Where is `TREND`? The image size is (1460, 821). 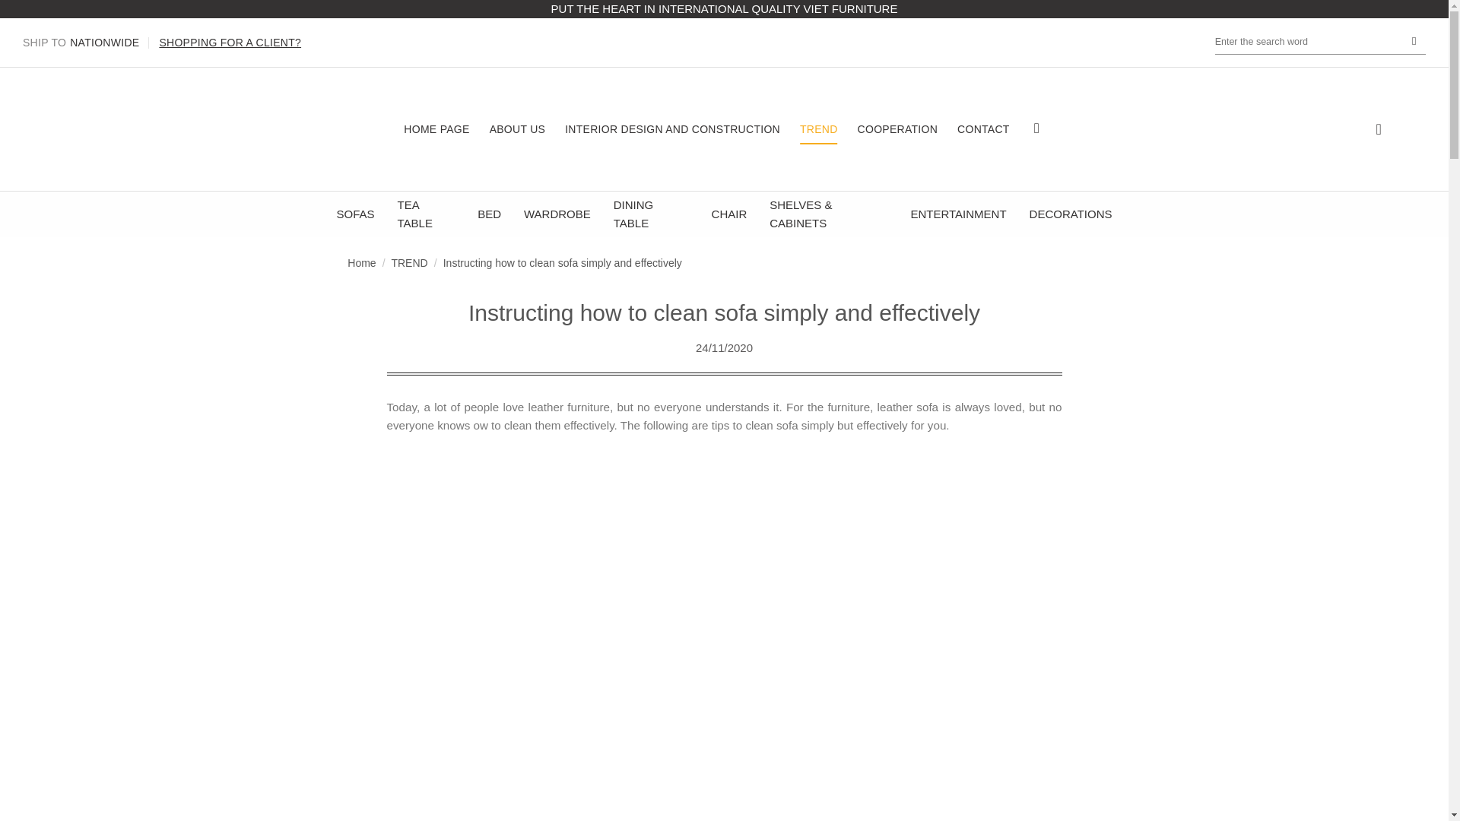
TREND is located at coordinates (898, 129).